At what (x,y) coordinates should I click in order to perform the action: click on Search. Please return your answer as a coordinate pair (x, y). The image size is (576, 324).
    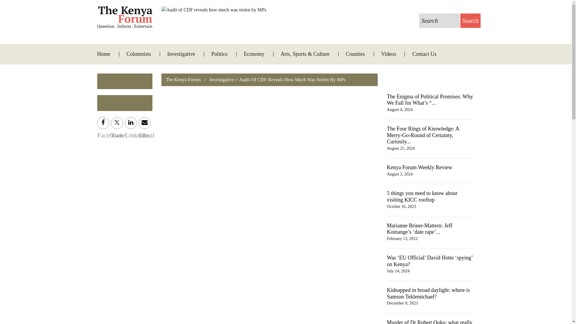
    Looking at the image, I should click on (470, 20).